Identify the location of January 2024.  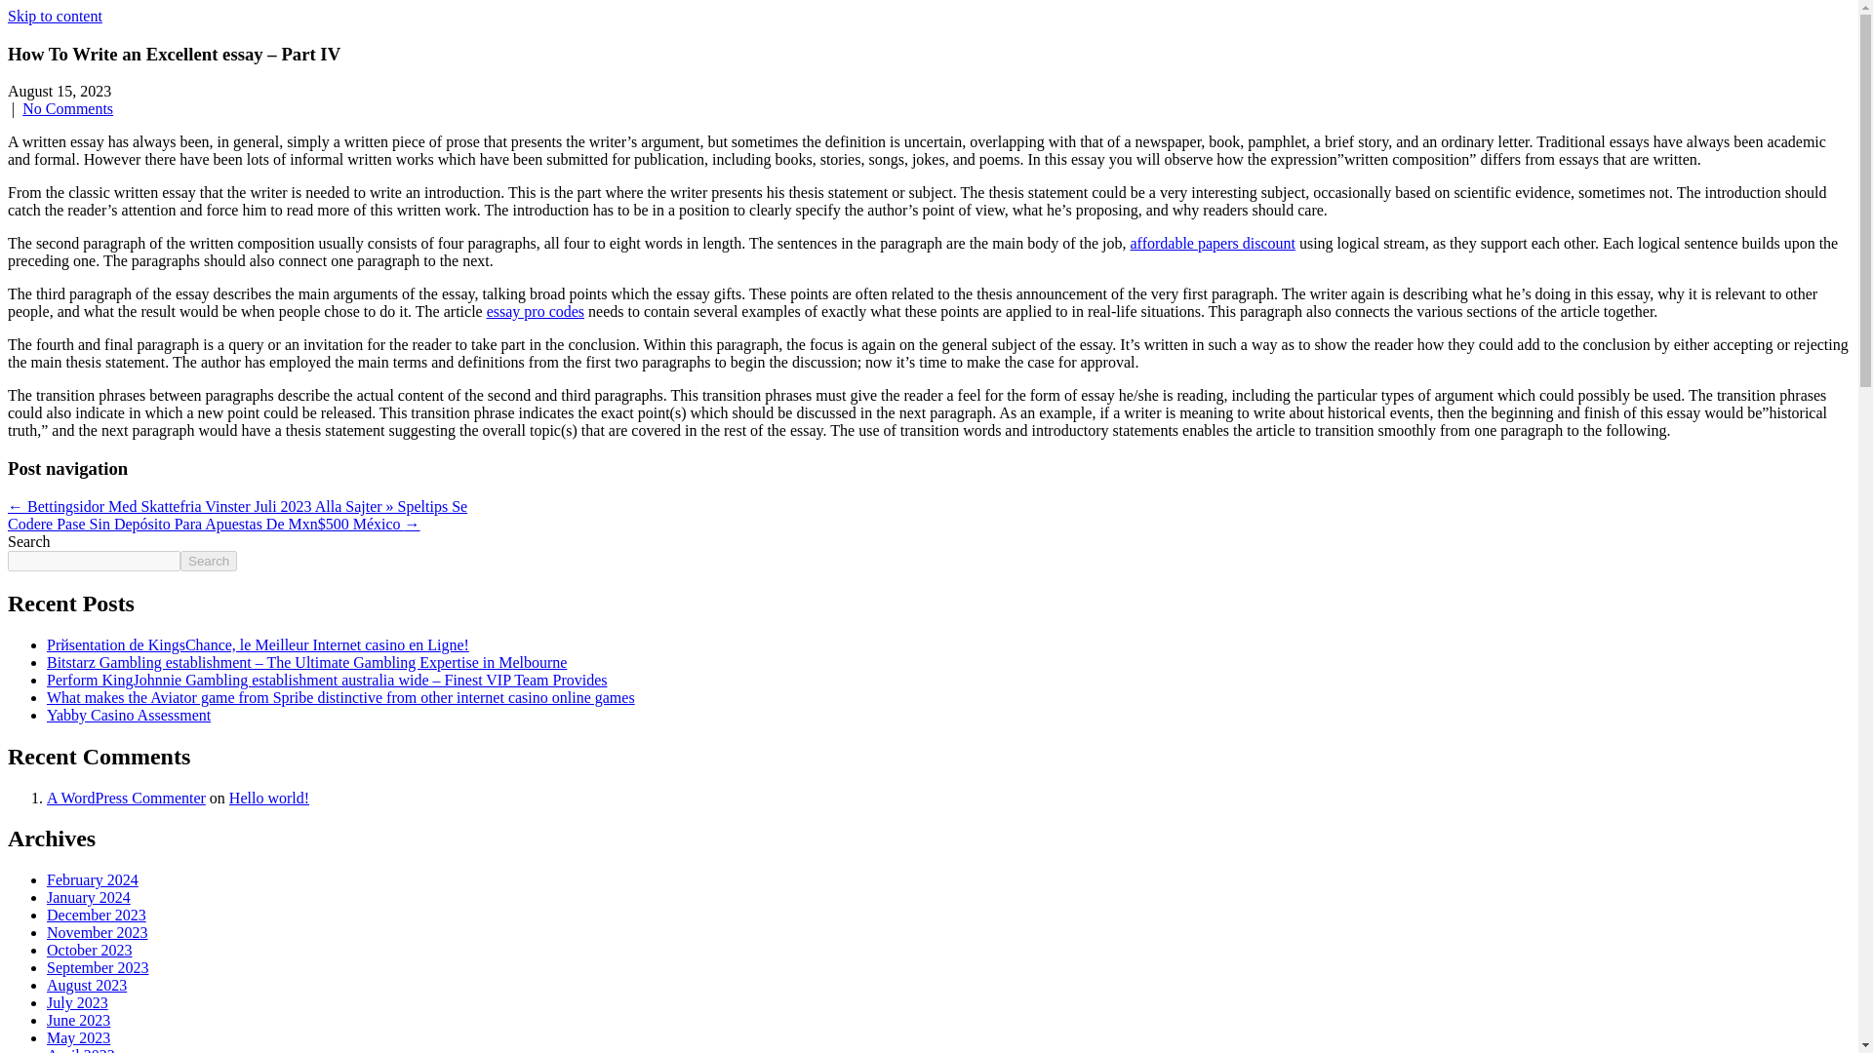
(89, 897).